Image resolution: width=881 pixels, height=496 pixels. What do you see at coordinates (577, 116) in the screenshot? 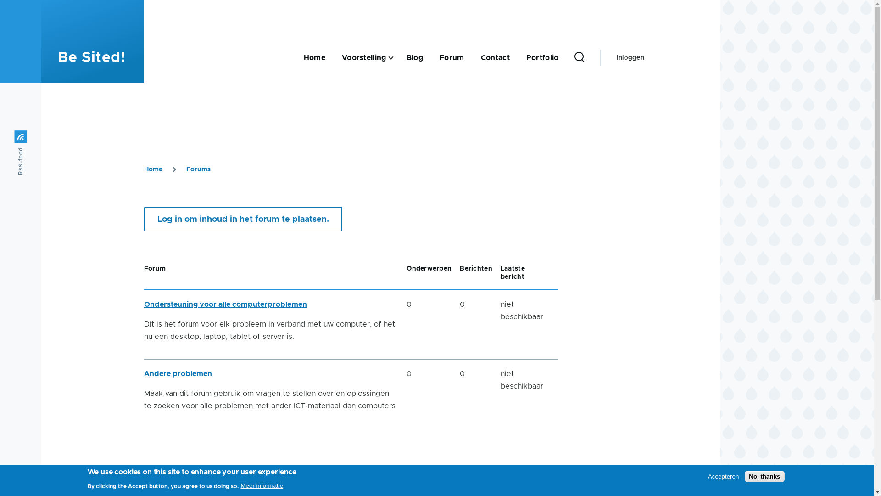
I see `Search` at bounding box center [577, 116].